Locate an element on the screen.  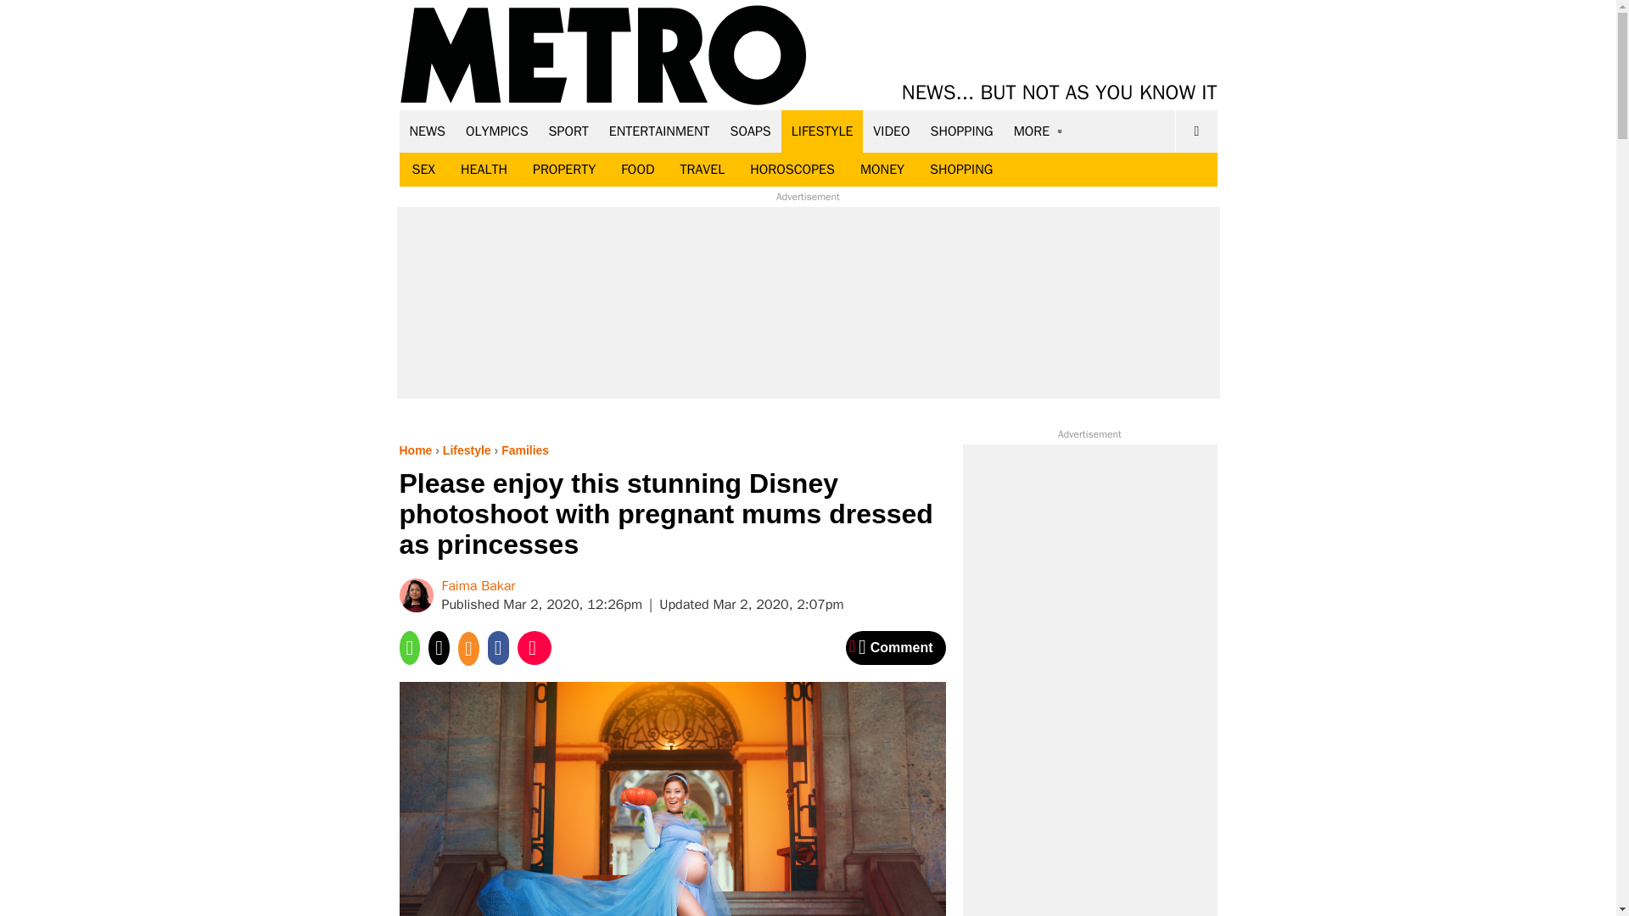
HEALTH is located at coordinates (484, 170).